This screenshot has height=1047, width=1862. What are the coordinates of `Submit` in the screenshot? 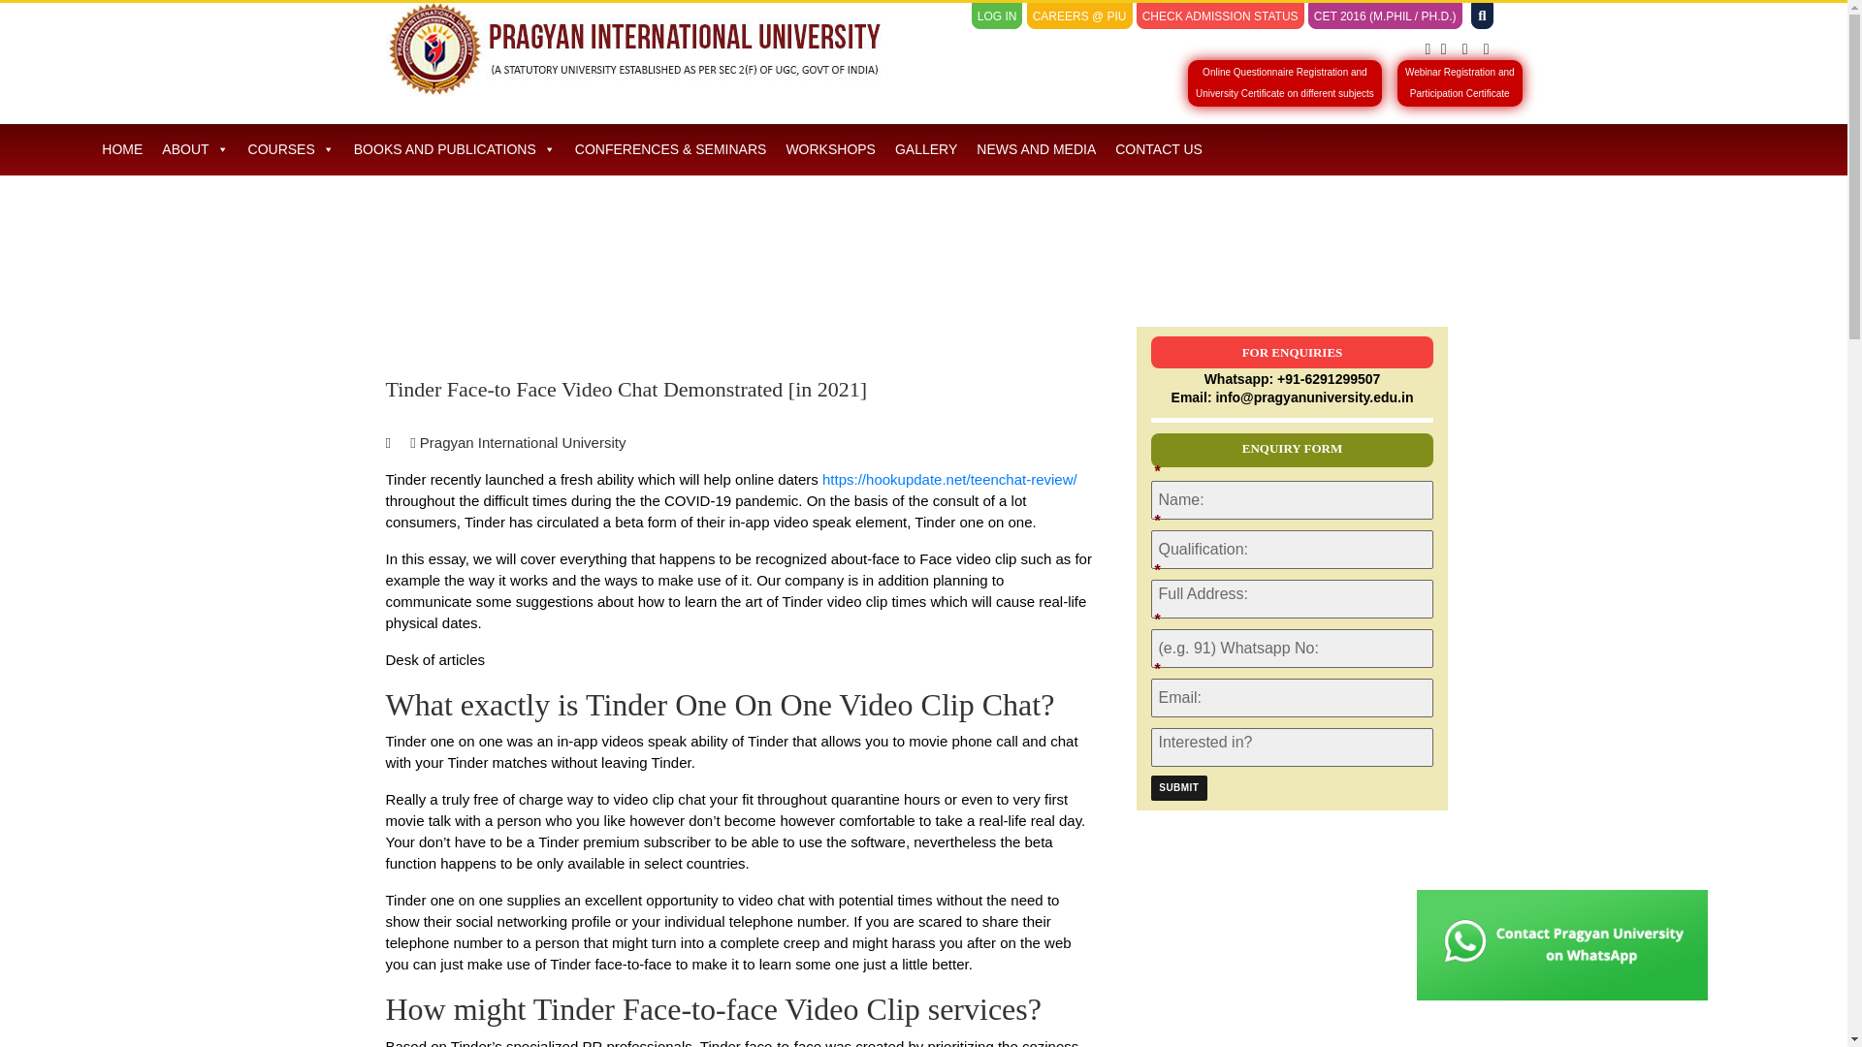 It's located at (1220, 16).